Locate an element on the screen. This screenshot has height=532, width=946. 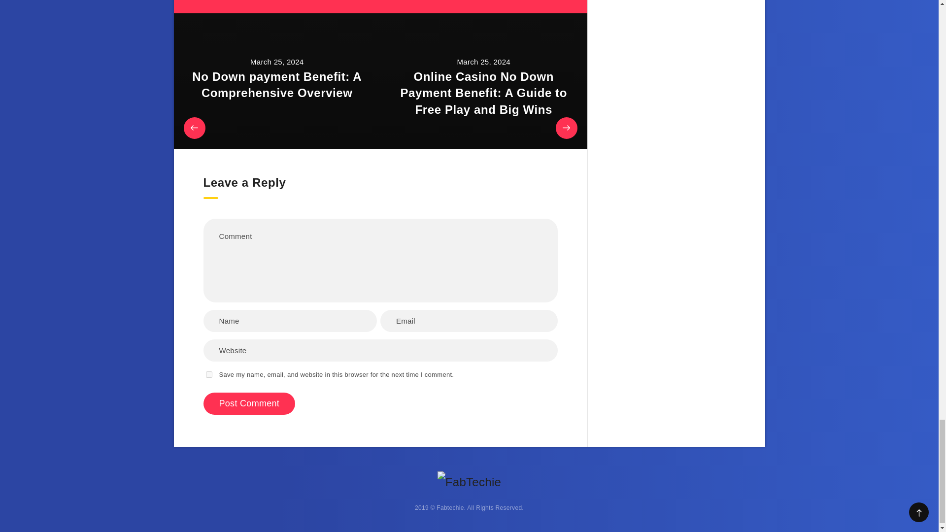
Post Comment is located at coordinates (249, 404).